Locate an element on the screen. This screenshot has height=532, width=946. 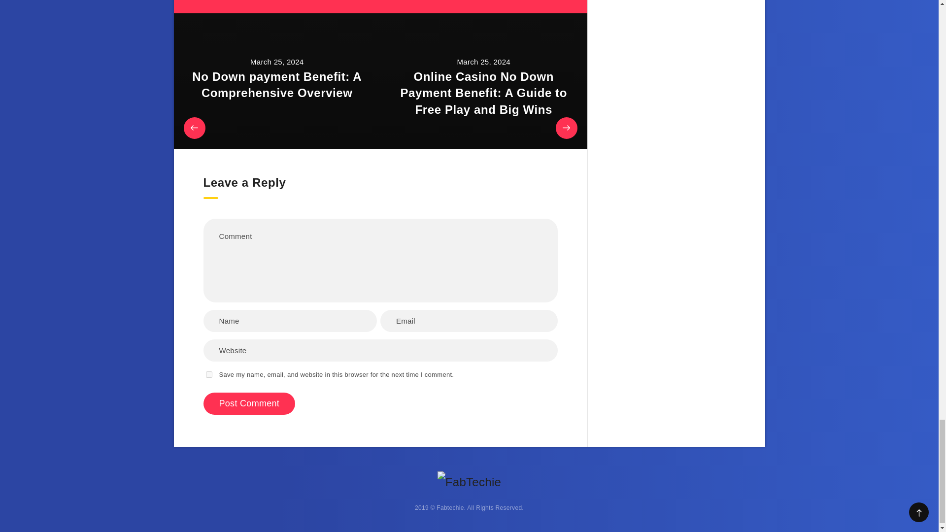
Post Comment is located at coordinates (249, 404).